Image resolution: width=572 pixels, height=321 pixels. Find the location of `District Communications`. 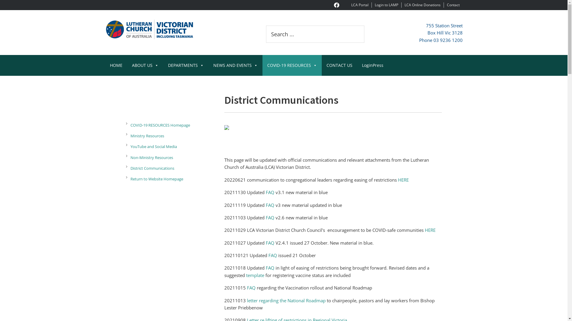

District Communications is located at coordinates (171, 168).